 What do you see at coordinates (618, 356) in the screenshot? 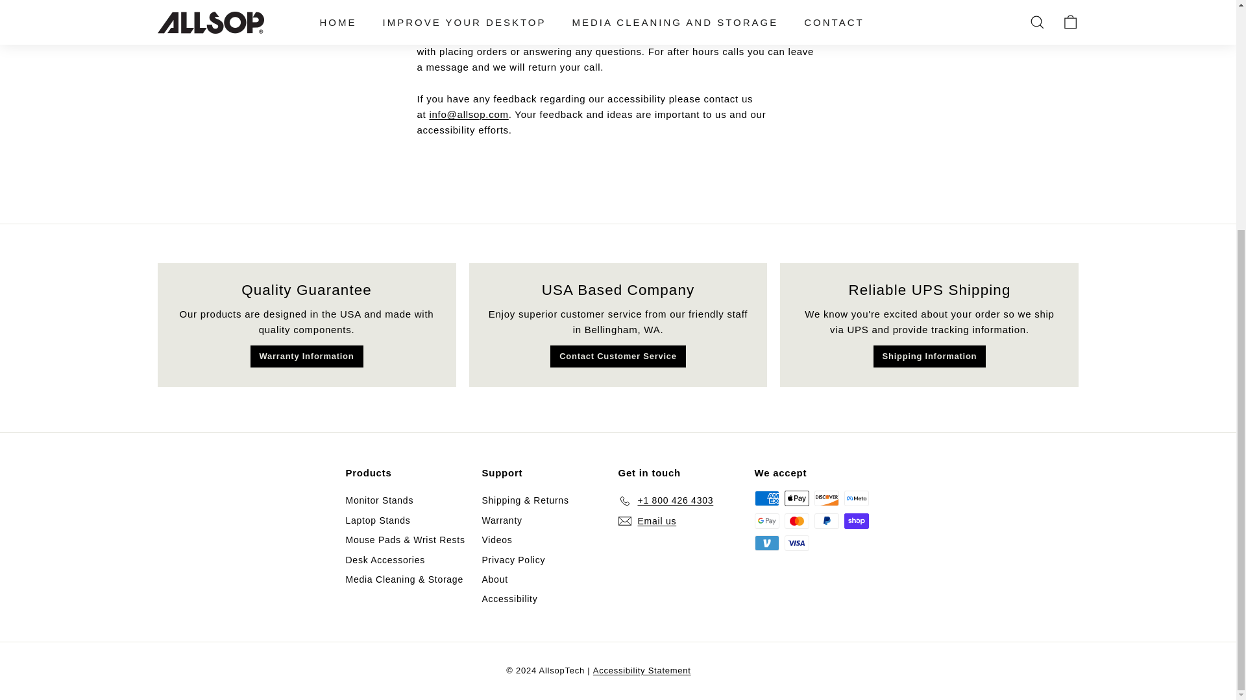
I see `Contact Customer Service` at bounding box center [618, 356].